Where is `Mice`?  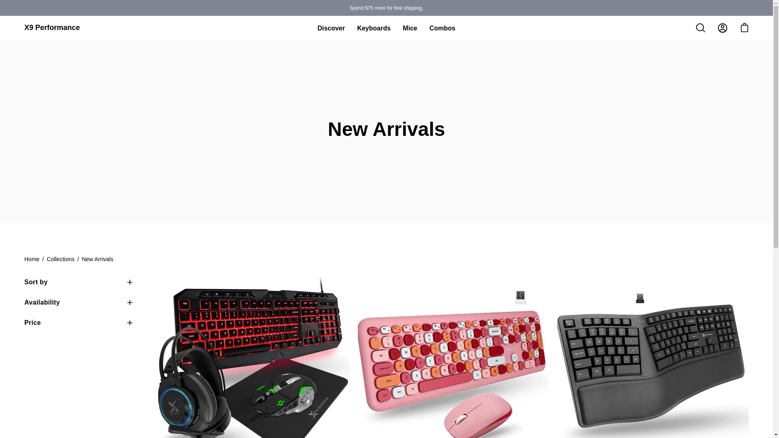
Mice is located at coordinates (410, 28).